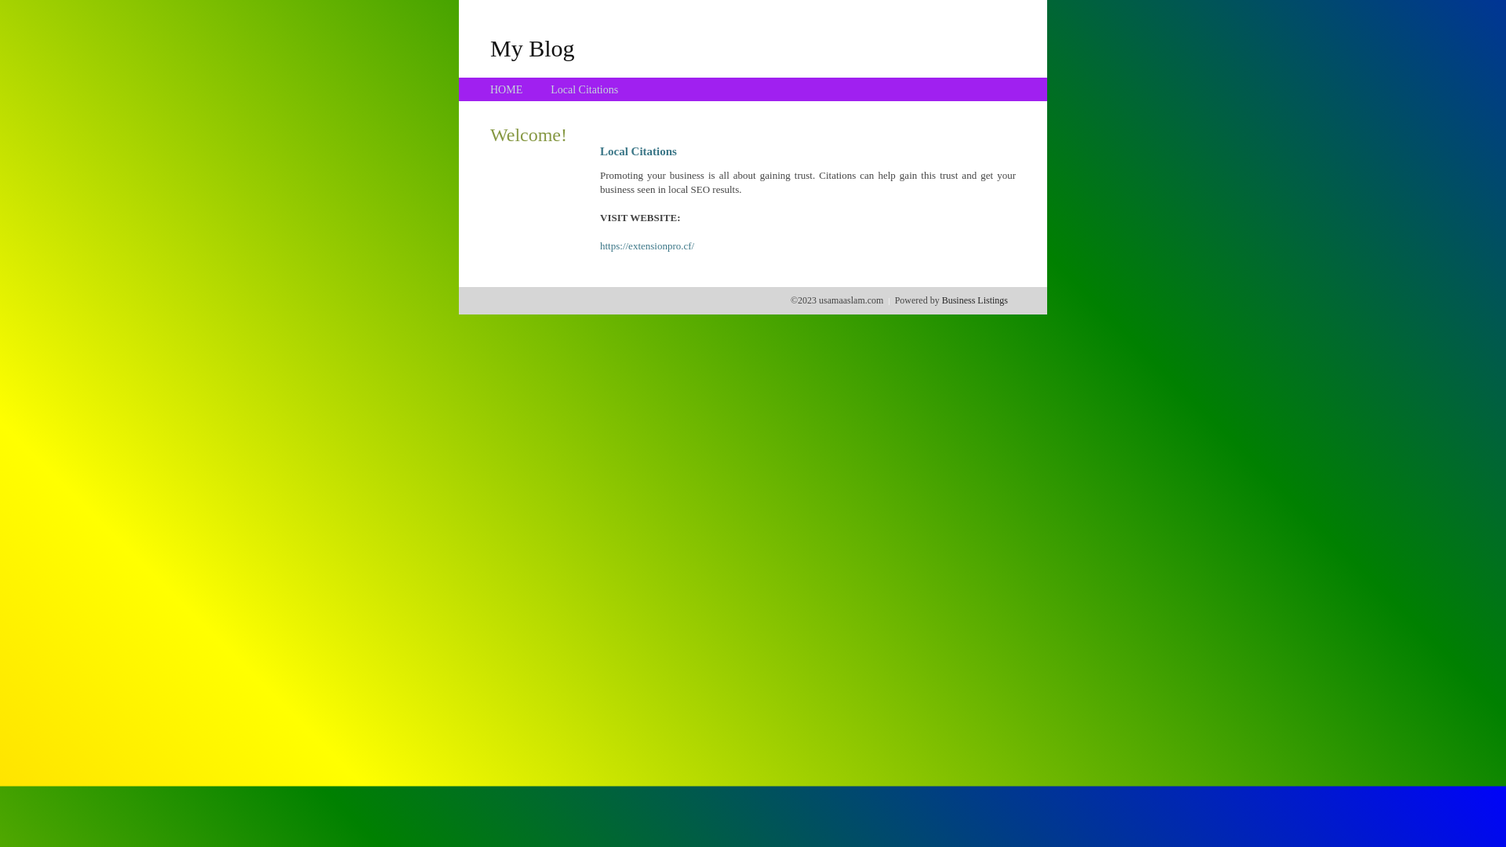  What do you see at coordinates (533, 48) in the screenshot?
I see `My Blog` at bounding box center [533, 48].